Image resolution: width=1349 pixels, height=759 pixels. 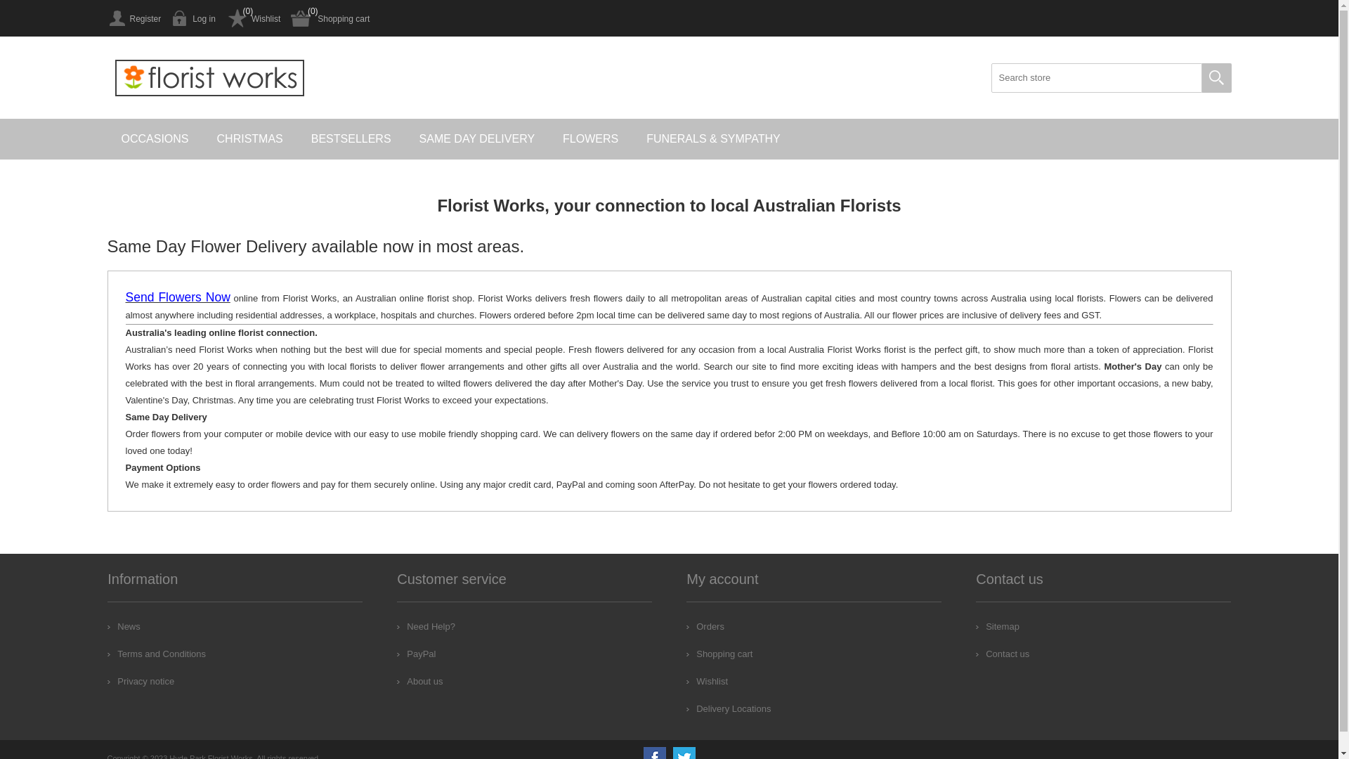 I want to click on Terms and Conditions, so click(x=157, y=654).